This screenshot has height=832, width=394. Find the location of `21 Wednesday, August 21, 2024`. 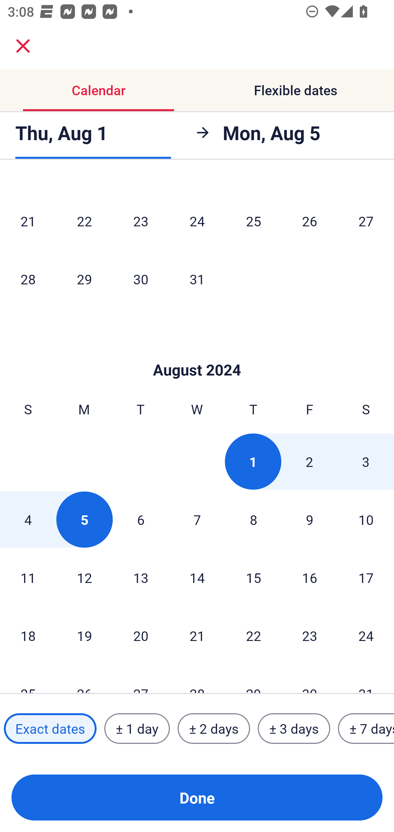

21 Wednesday, August 21, 2024 is located at coordinates (197, 635).